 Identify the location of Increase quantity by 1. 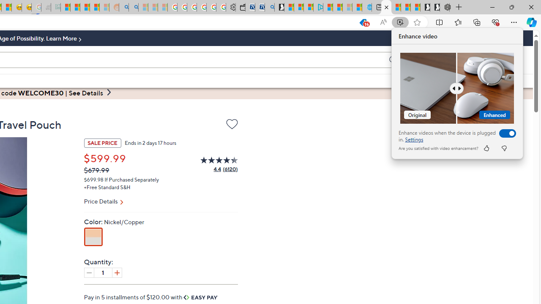
(117, 272).